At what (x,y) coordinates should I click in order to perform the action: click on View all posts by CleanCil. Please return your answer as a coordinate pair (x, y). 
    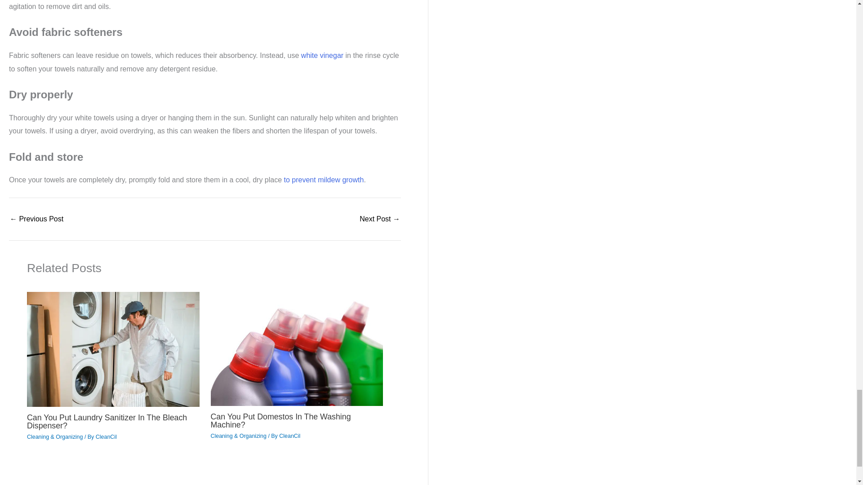
    Looking at the image, I should click on (289, 436).